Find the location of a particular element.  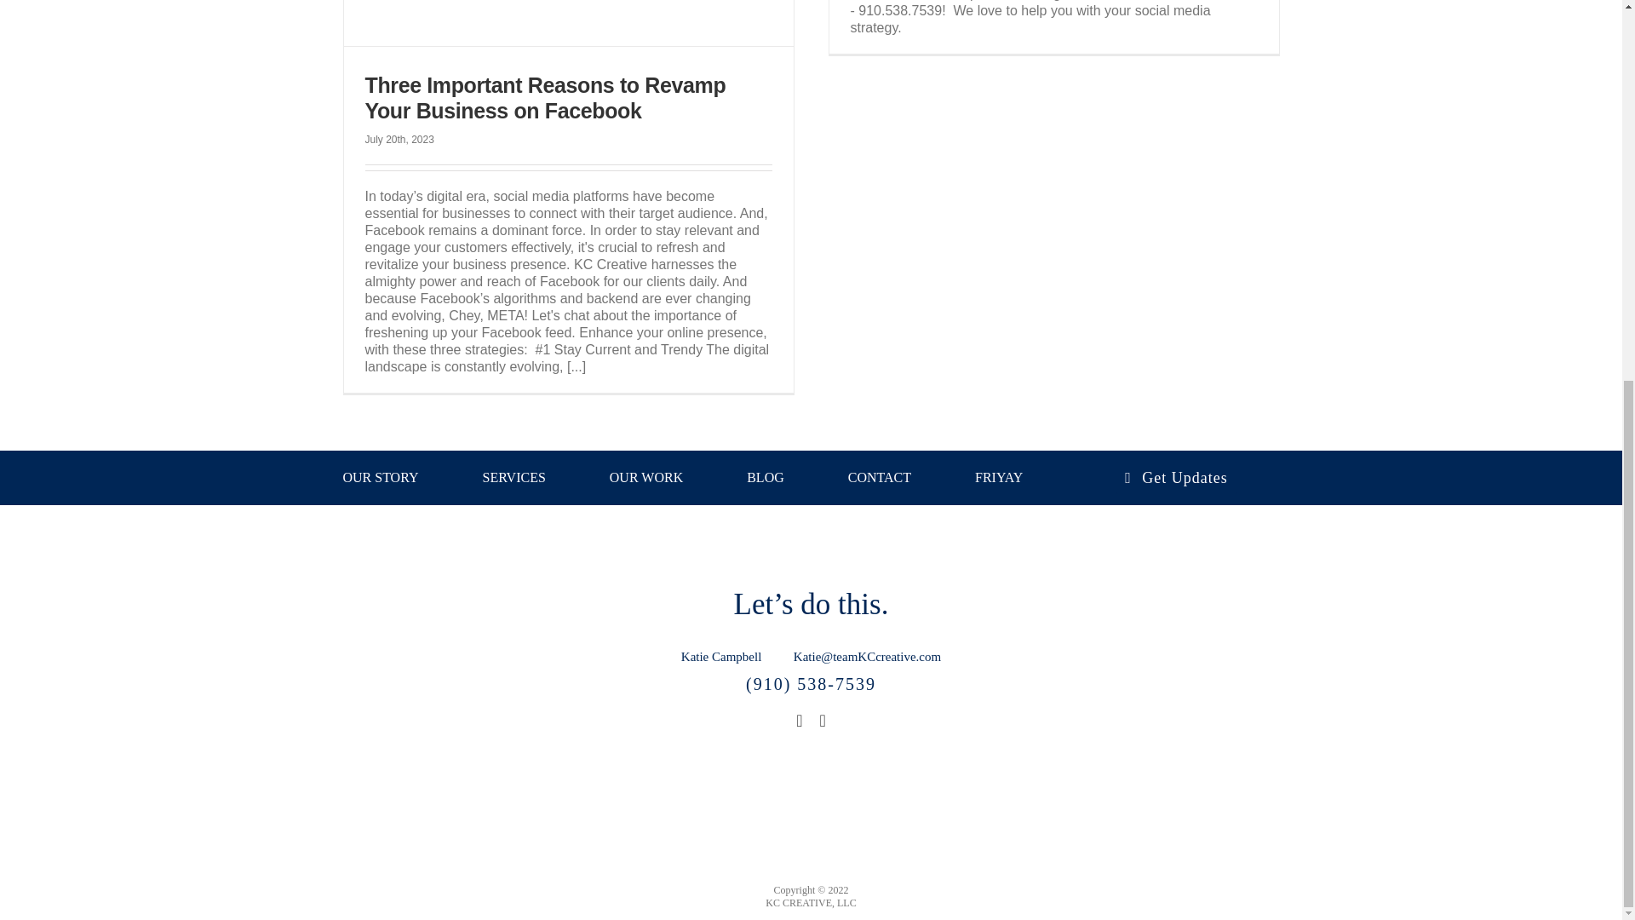

FRIYAY is located at coordinates (998, 477).